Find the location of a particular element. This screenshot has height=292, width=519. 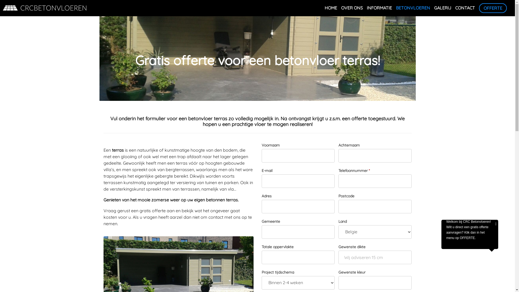

INFORMATIE is located at coordinates (380, 8).